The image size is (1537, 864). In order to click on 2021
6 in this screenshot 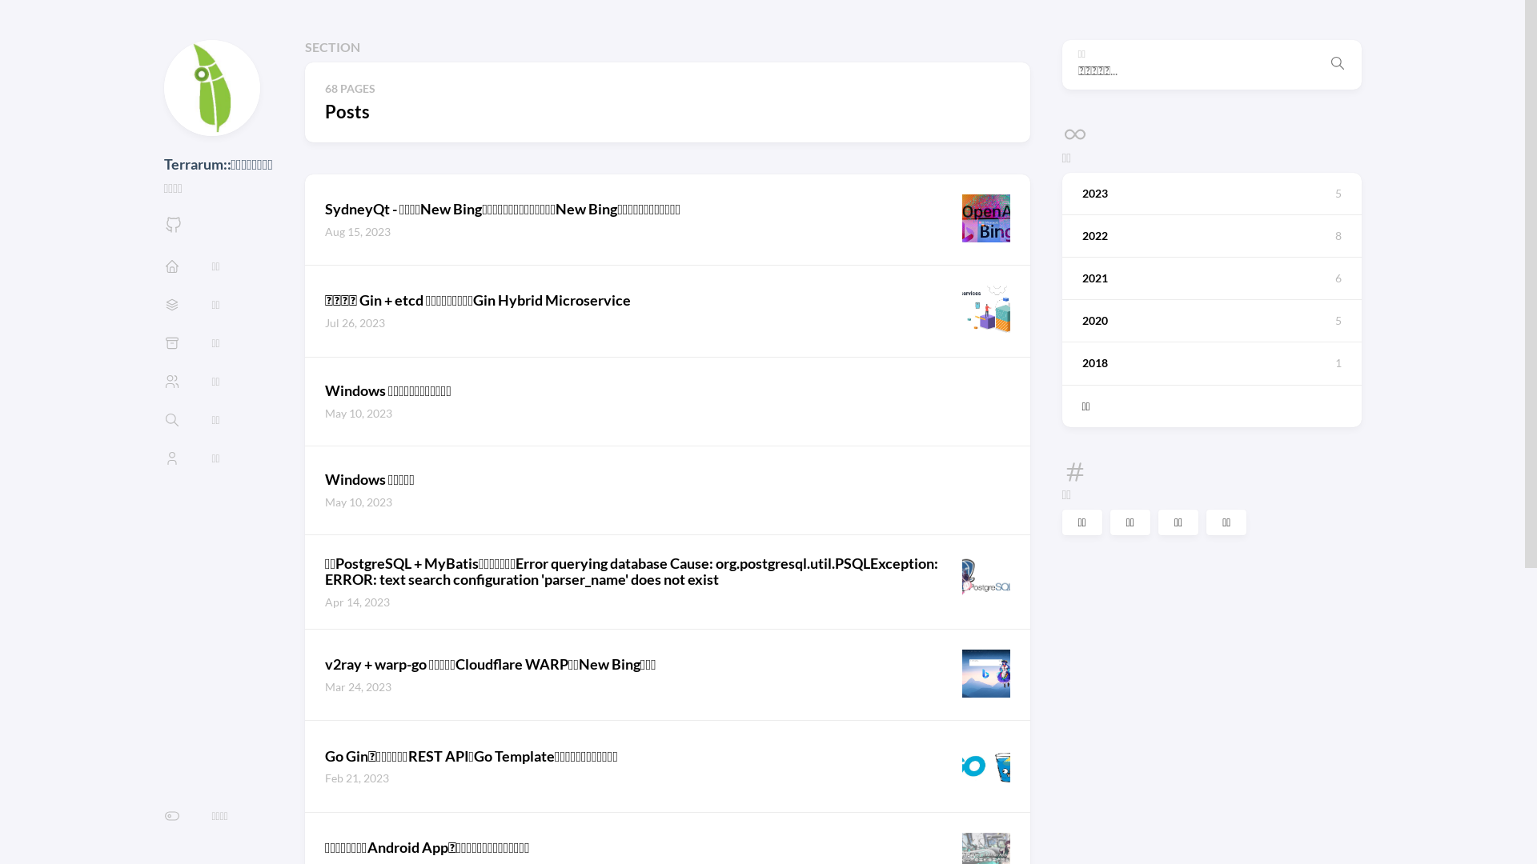, I will do `click(1211, 278)`.